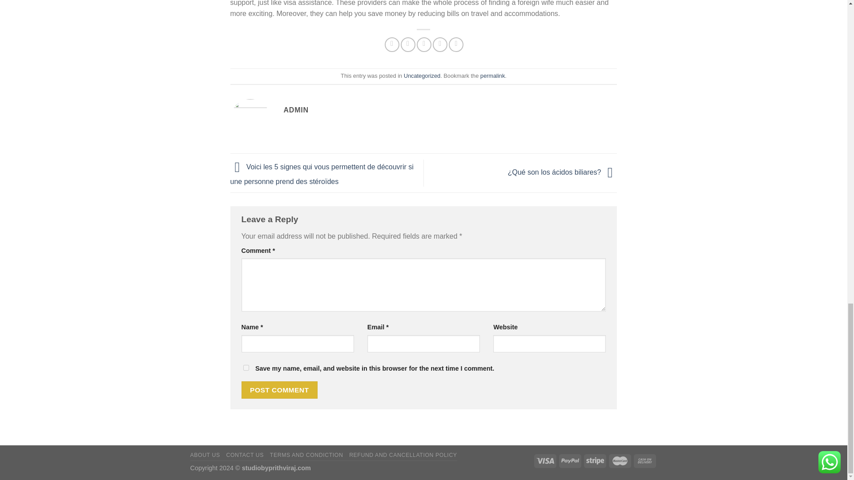 Image resolution: width=854 pixels, height=480 pixels. I want to click on Email to a Friend, so click(423, 44).